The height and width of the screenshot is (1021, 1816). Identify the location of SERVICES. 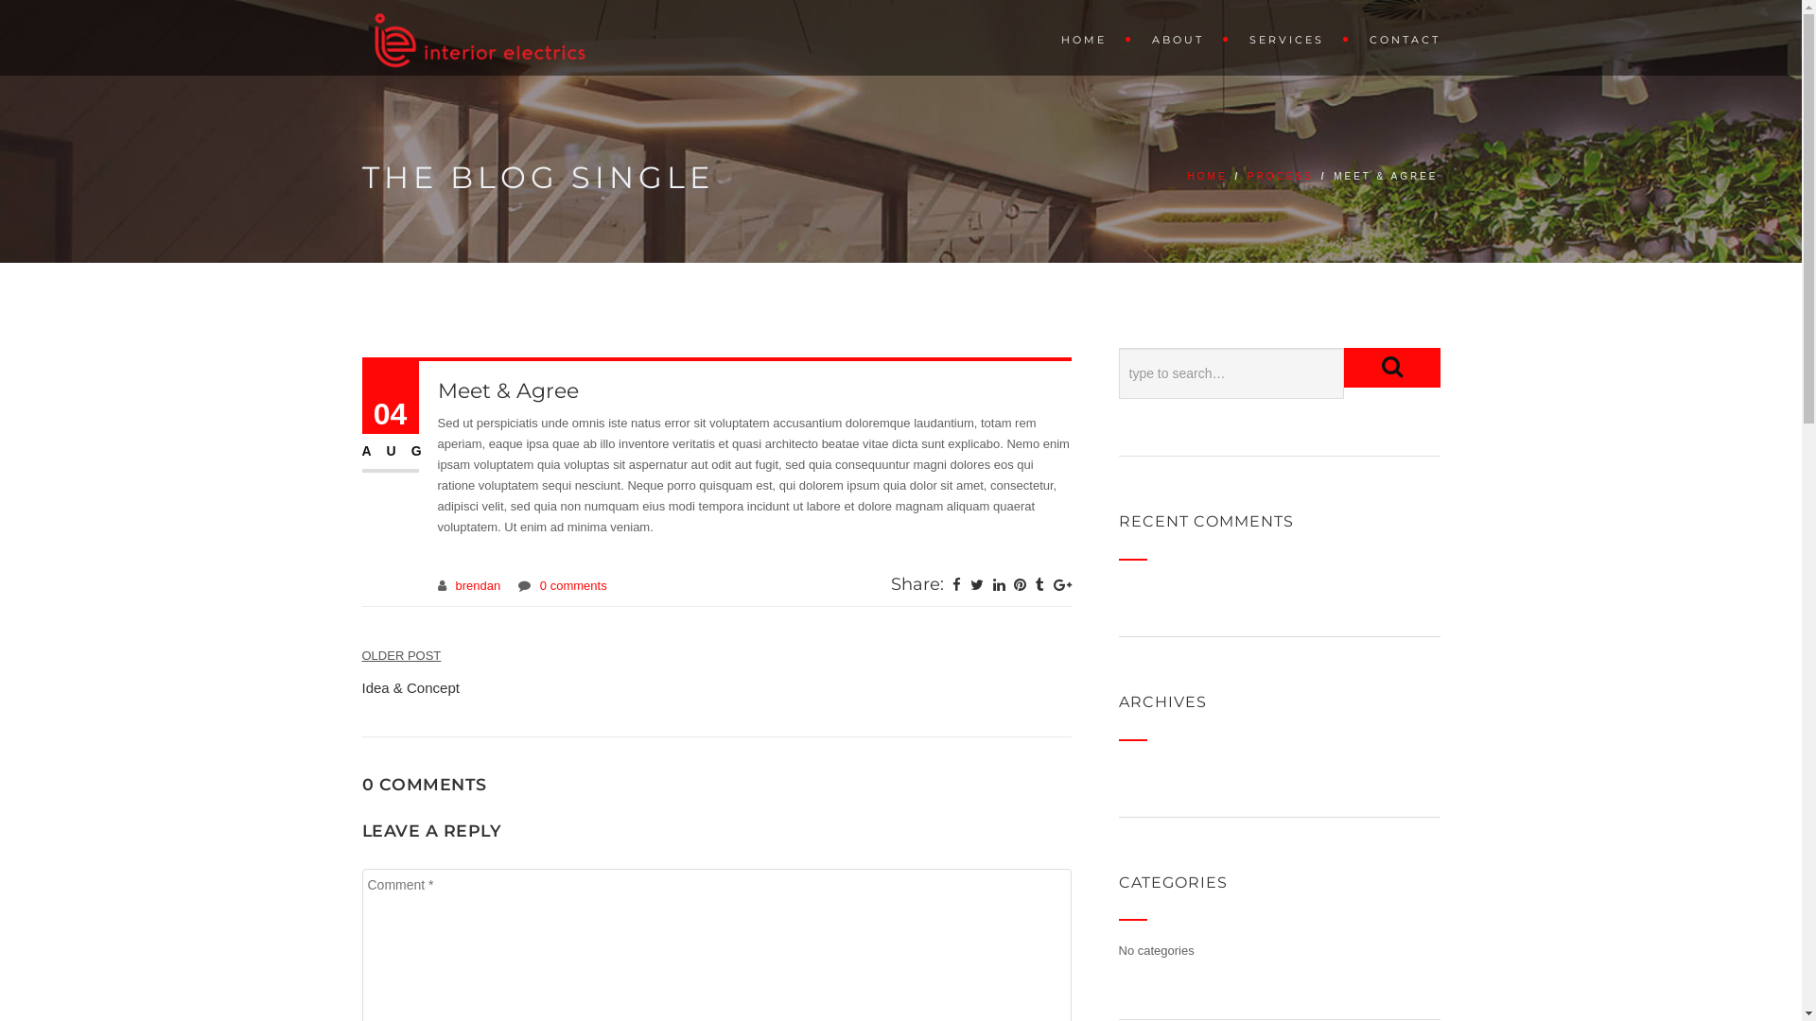
(1290, 38).